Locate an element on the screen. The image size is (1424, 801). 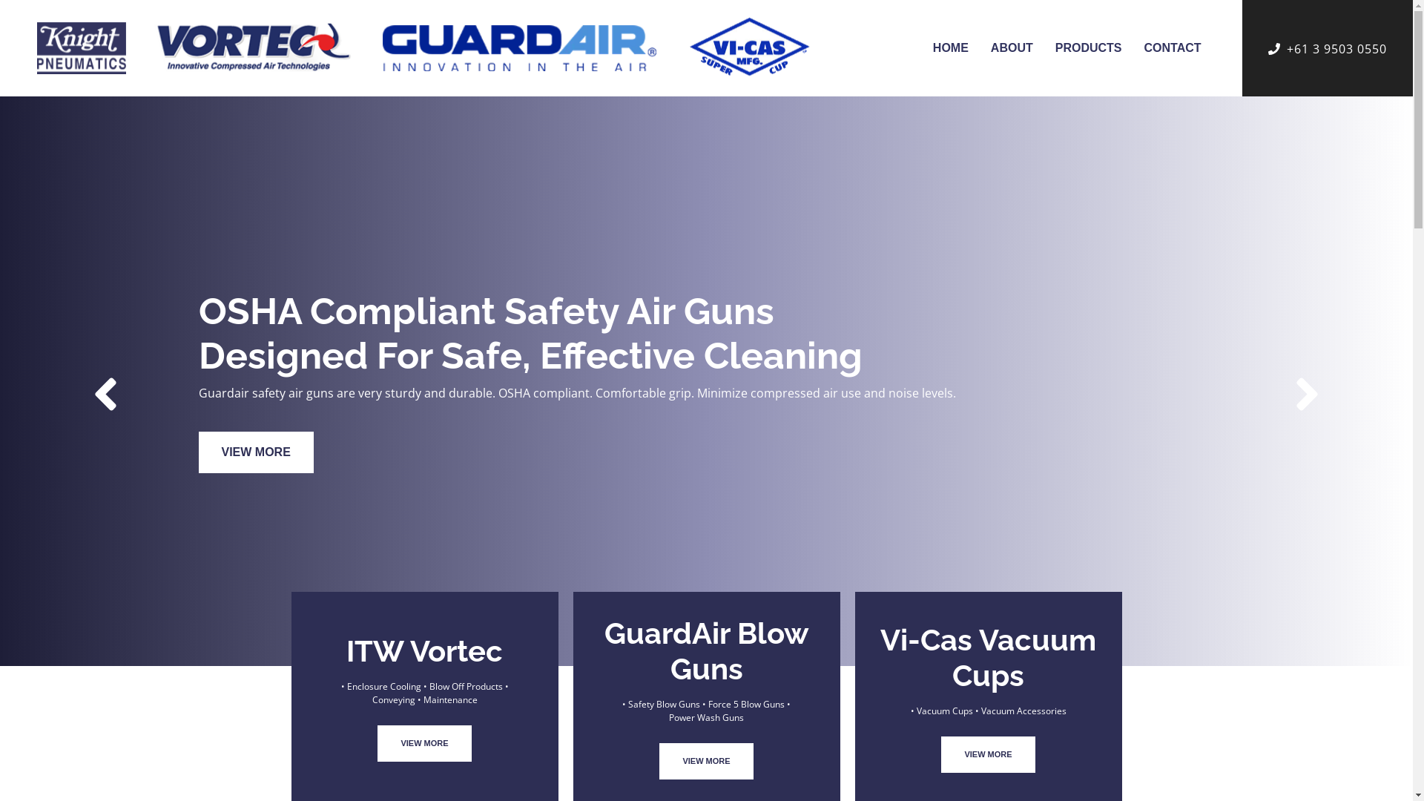
CONTACT is located at coordinates (1173, 56).